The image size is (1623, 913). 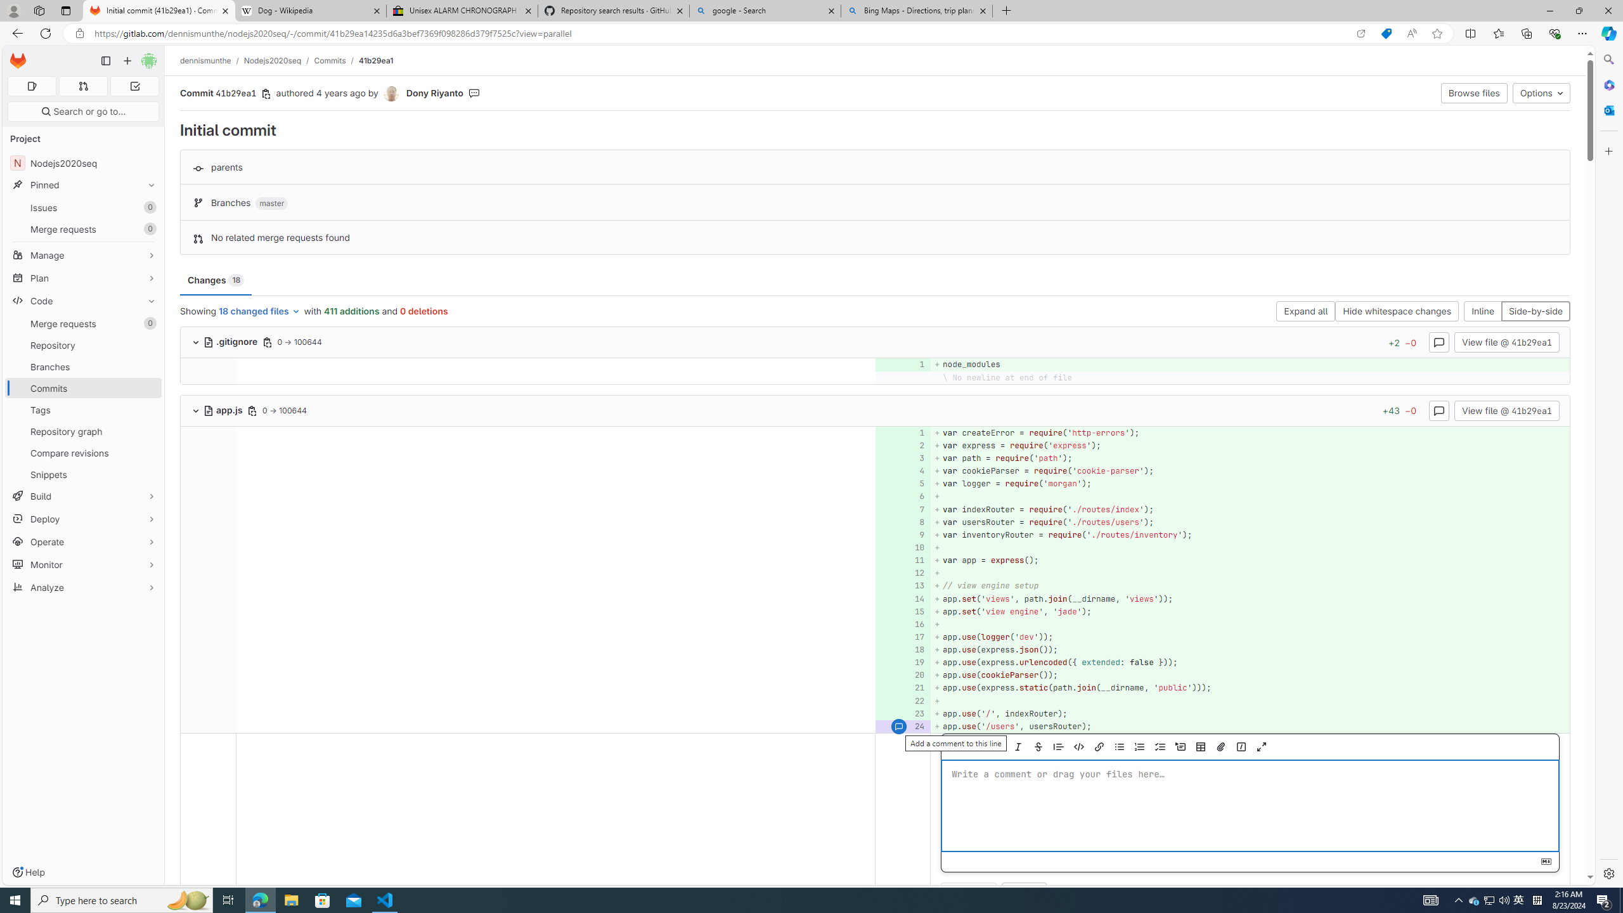 I want to click on 22, so click(x=902, y=701).